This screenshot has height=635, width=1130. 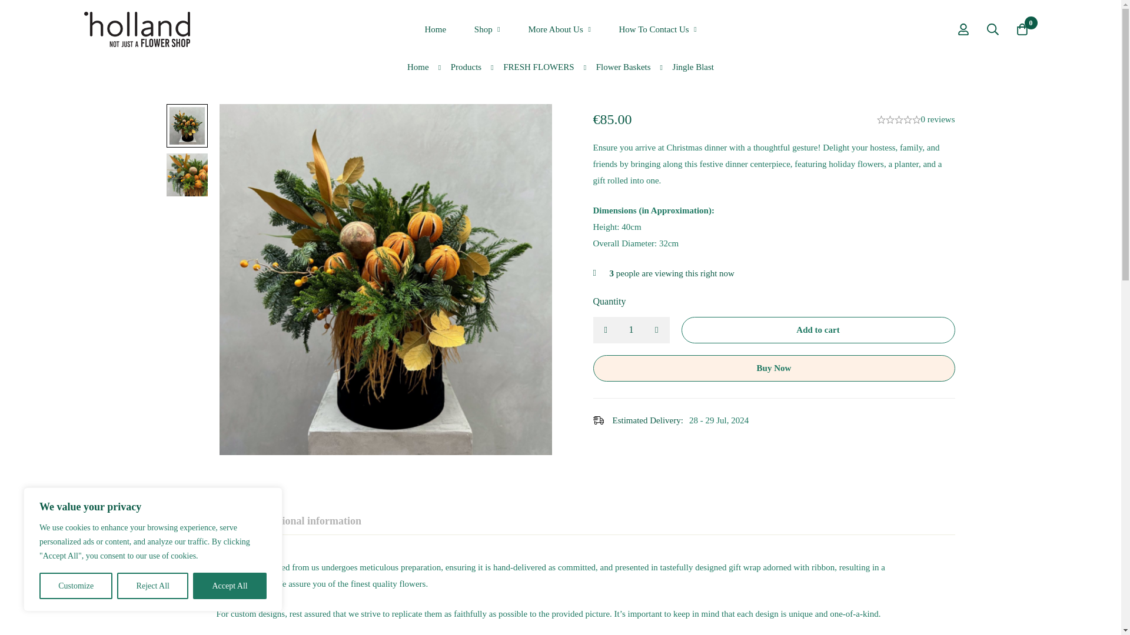 I want to click on Customize, so click(x=75, y=586).